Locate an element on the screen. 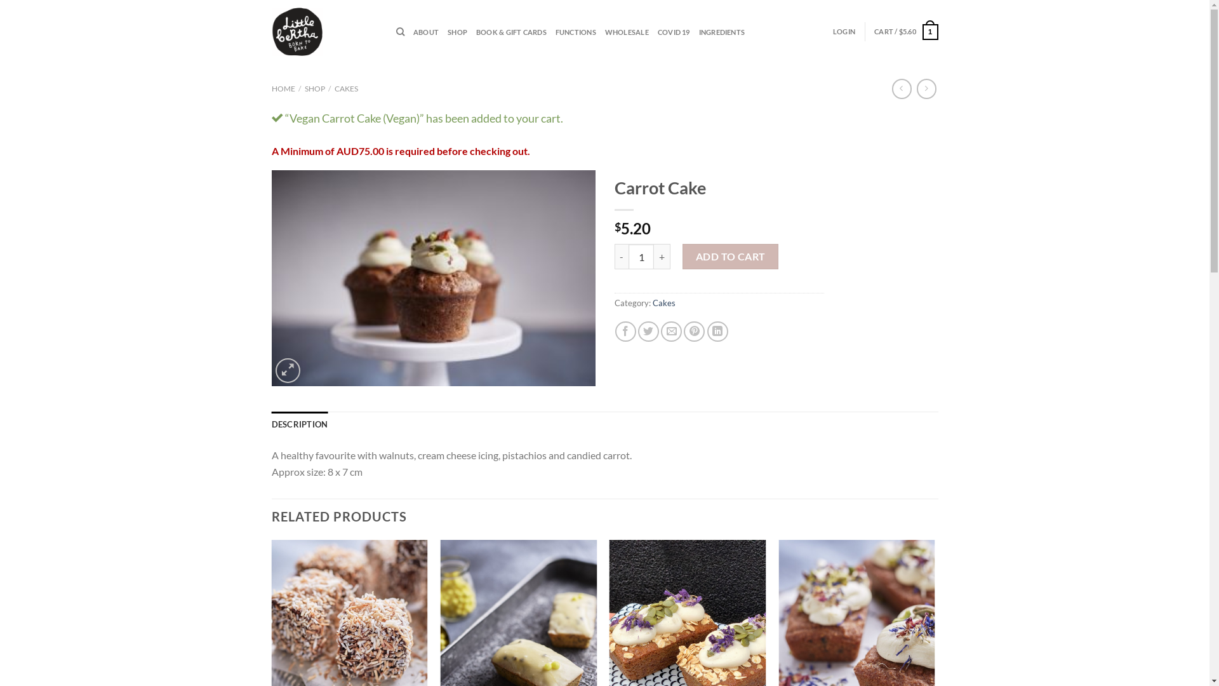 The width and height of the screenshot is (1219, 686). DESCRIPTION is located at coordinates (300, 424).